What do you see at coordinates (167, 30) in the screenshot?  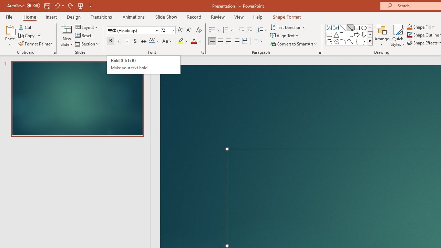 I see `Font Size` at bounding box center [167, 30].